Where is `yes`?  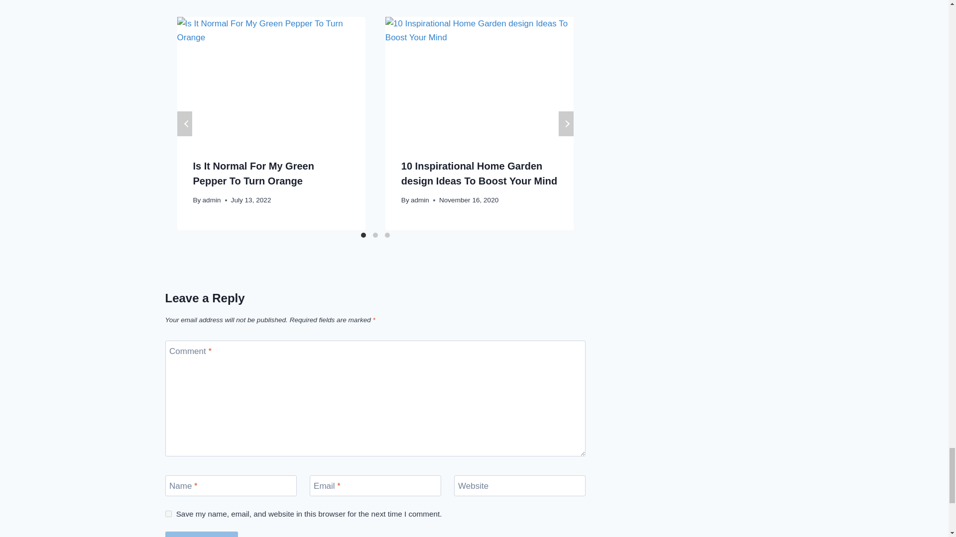 yes is located at coordinates (168, 514).